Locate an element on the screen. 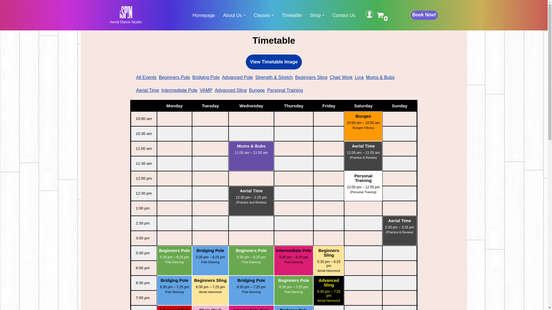  Beginners Pole is located at coordinates (175, 251).